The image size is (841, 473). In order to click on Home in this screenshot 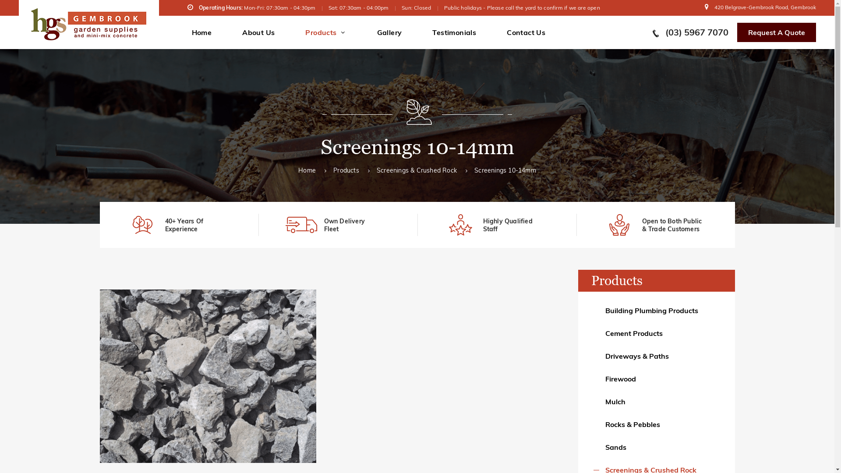, I will do `click(202, 32)`.